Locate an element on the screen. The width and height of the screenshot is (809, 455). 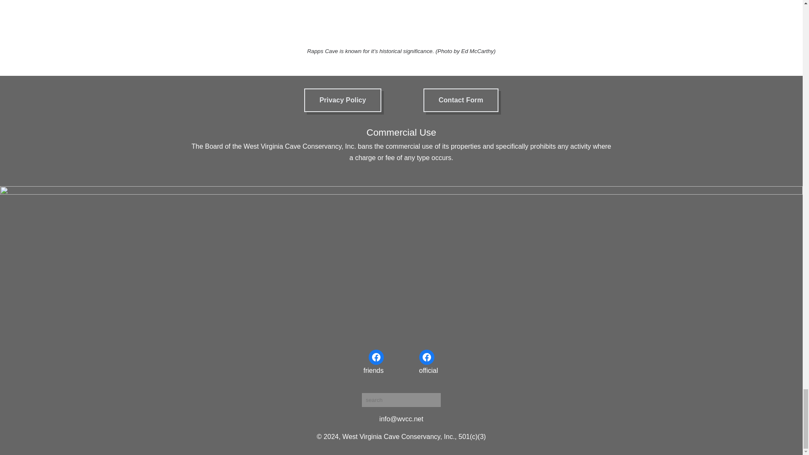
Contact Form is located at coordinates (461, 100).